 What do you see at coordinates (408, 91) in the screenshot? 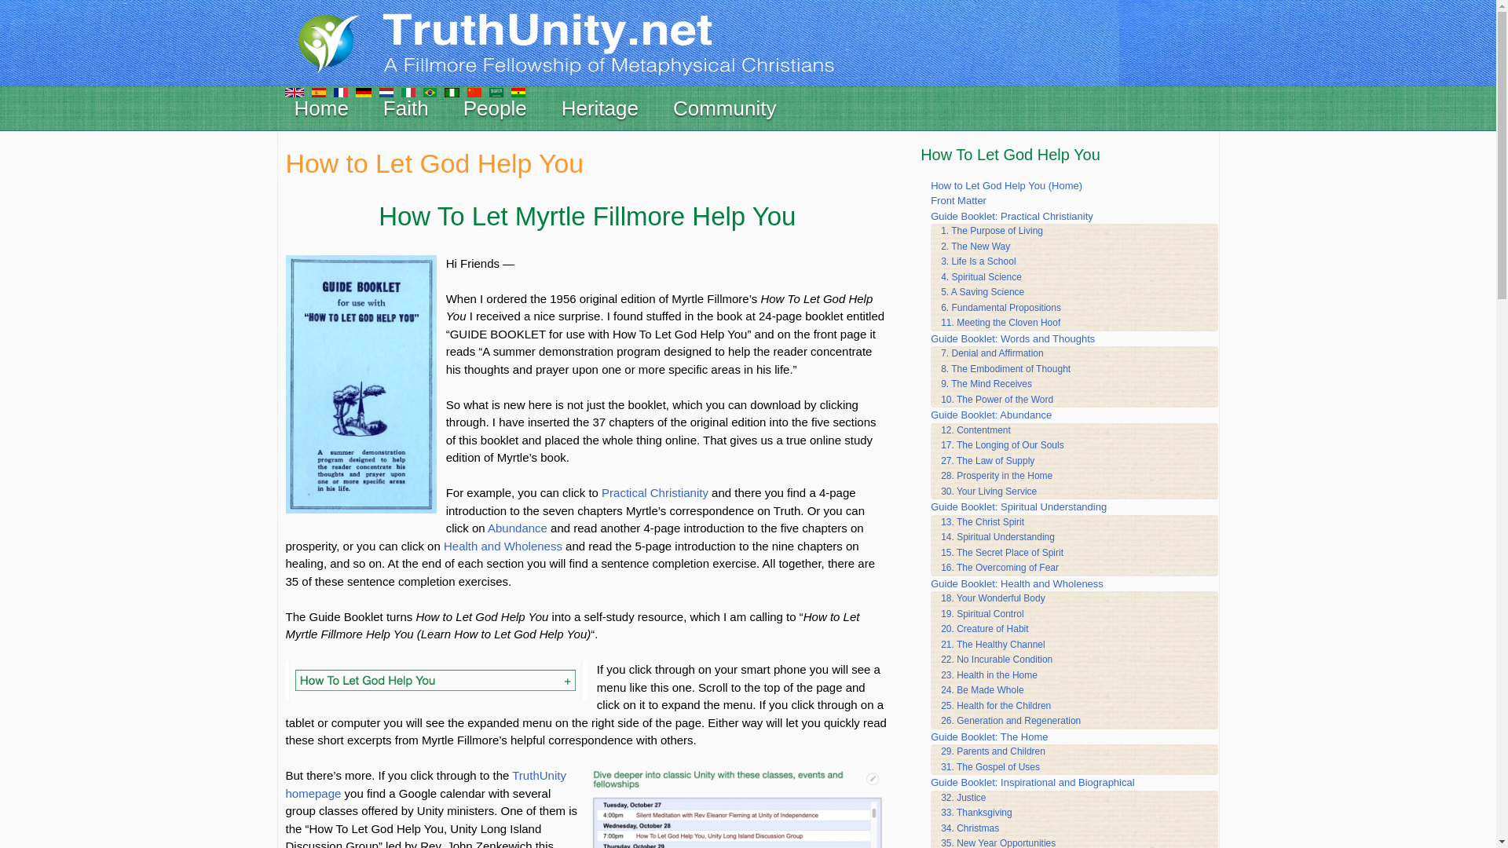
I see `Italy` at bounding box center [408, 91].